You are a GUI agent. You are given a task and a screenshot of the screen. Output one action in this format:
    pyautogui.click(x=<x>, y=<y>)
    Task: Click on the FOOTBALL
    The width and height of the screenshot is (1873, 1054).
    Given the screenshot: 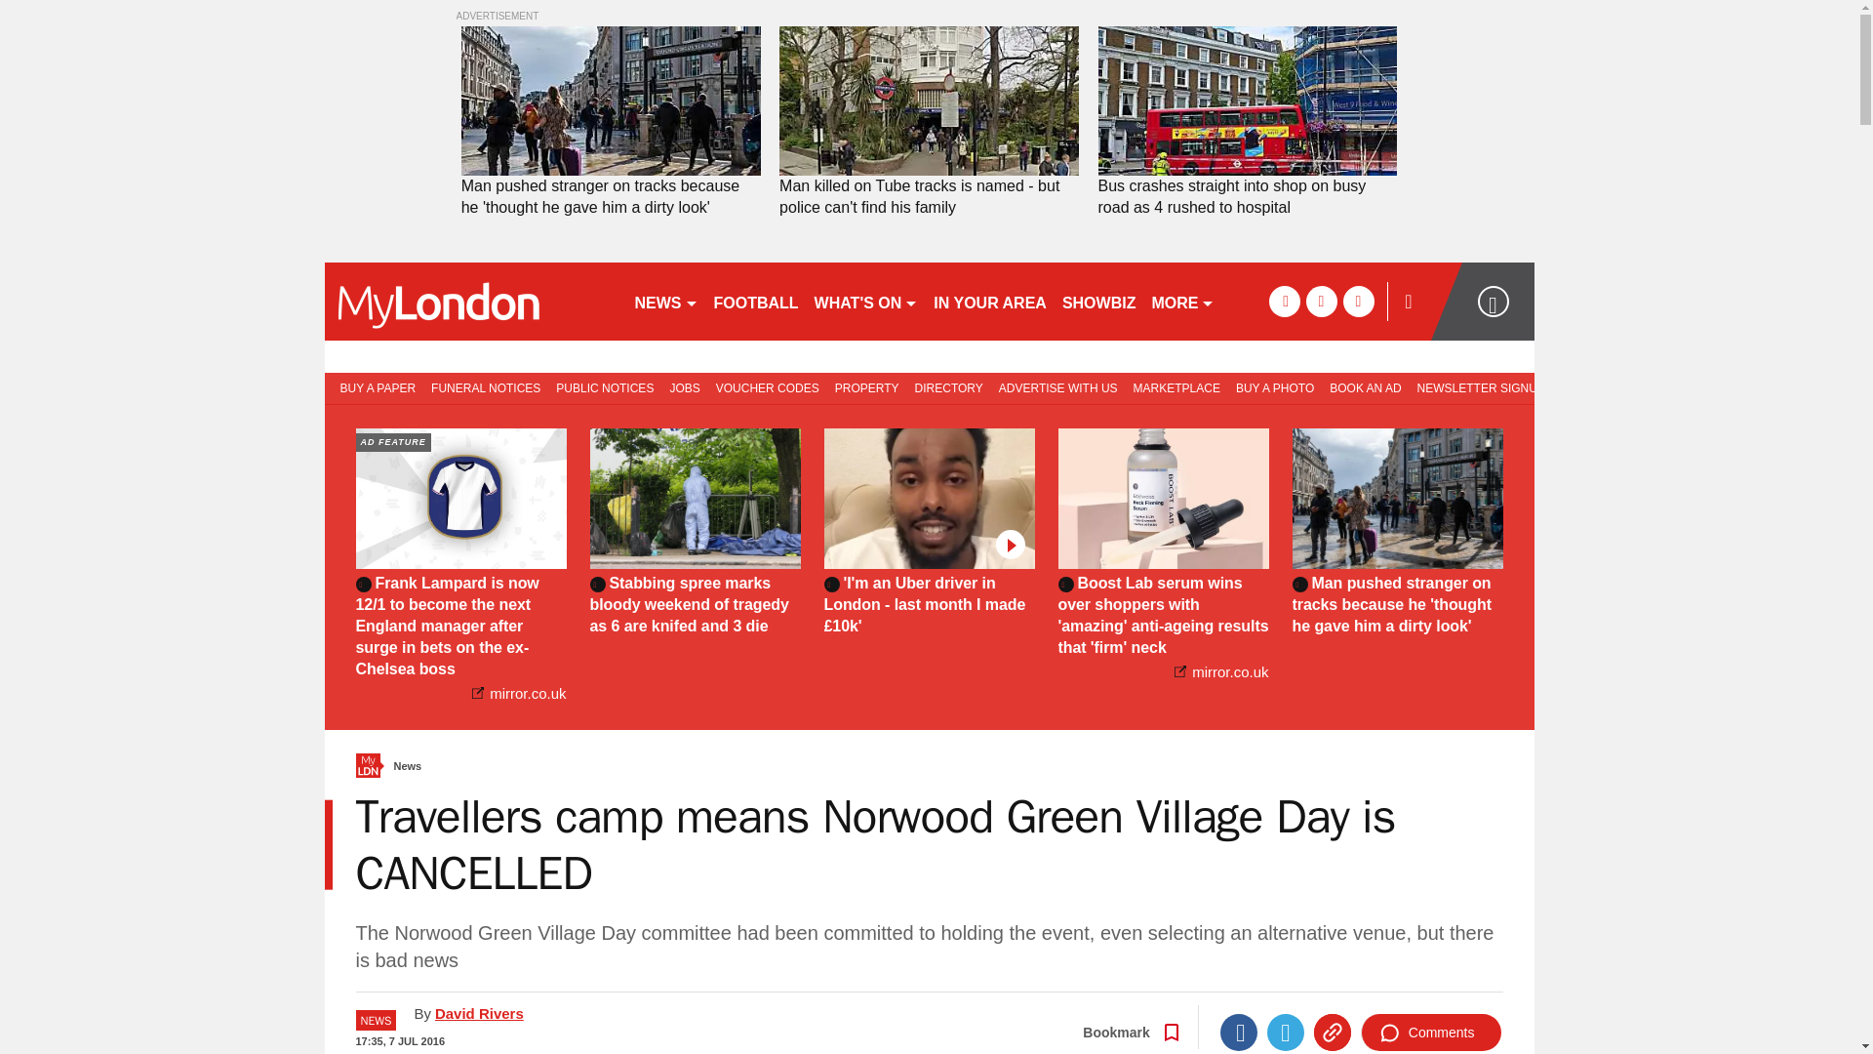 What is the action you would take?
    pyautogui.click(x=756, y=301)
    